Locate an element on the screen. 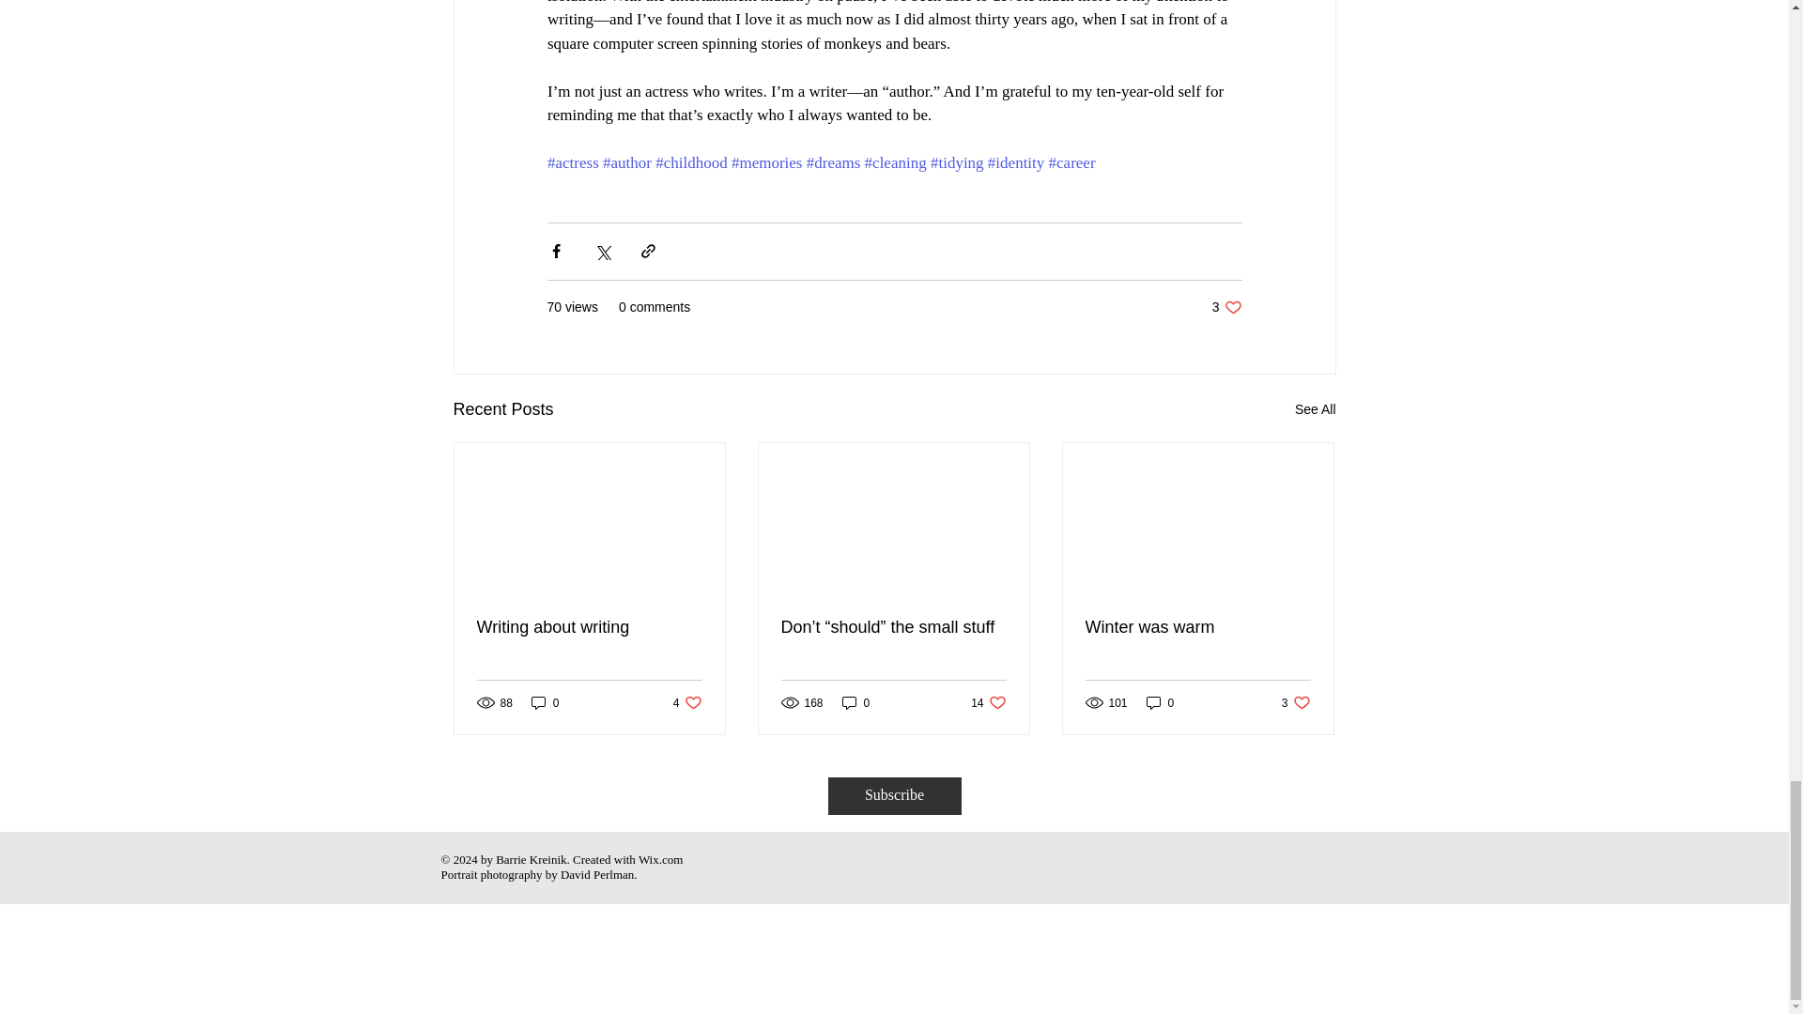 The image size is (1803, 1014). Writing about writing is located at coordinates (590, 627).